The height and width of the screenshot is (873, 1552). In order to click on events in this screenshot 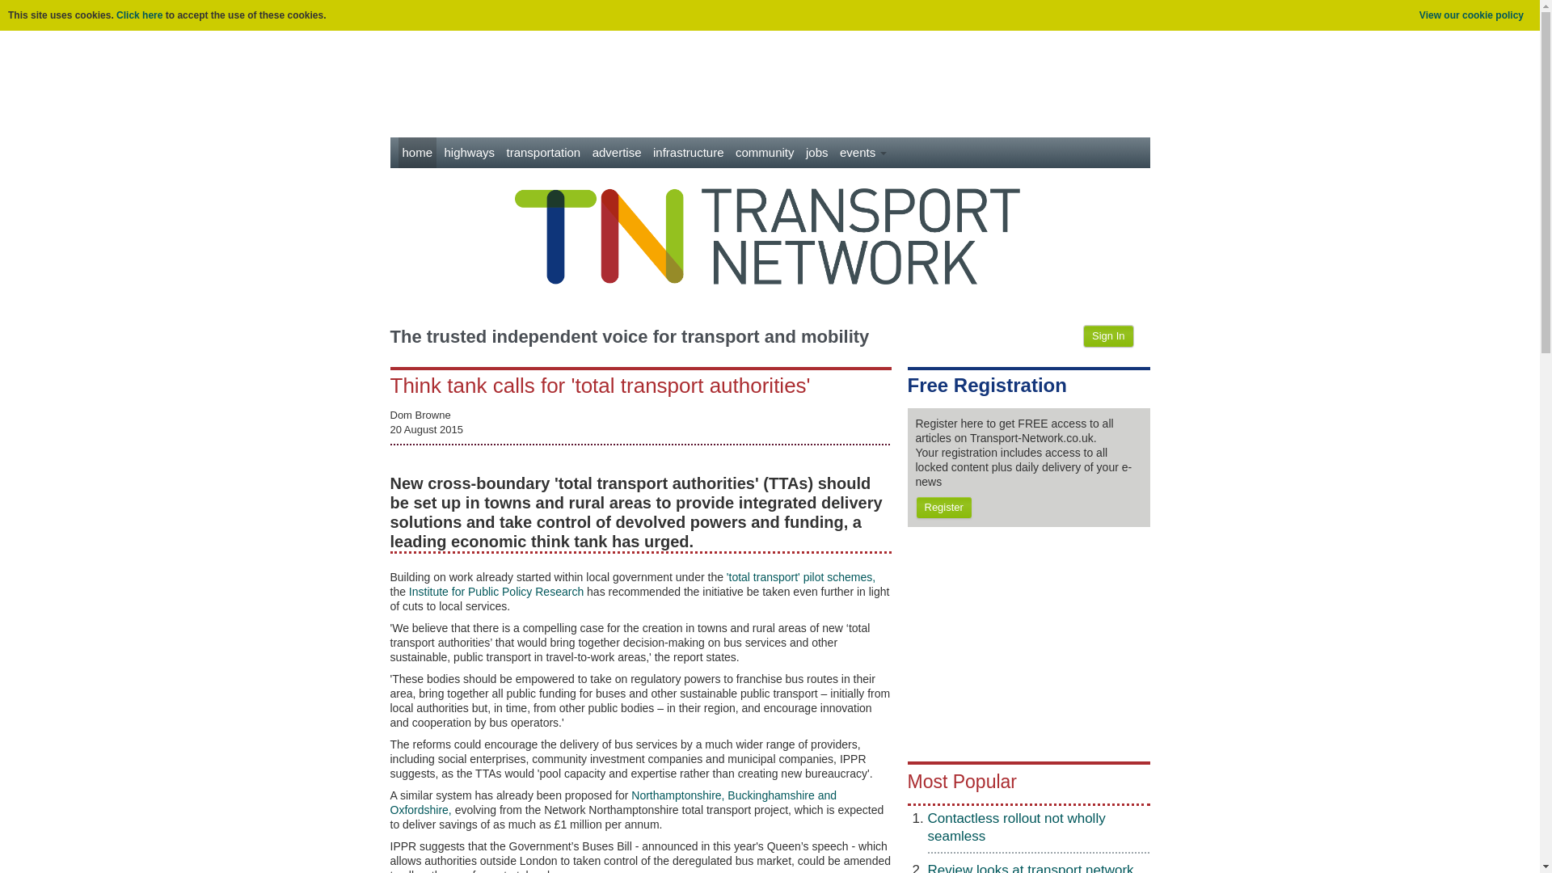, I will do `click(863, 152)`.